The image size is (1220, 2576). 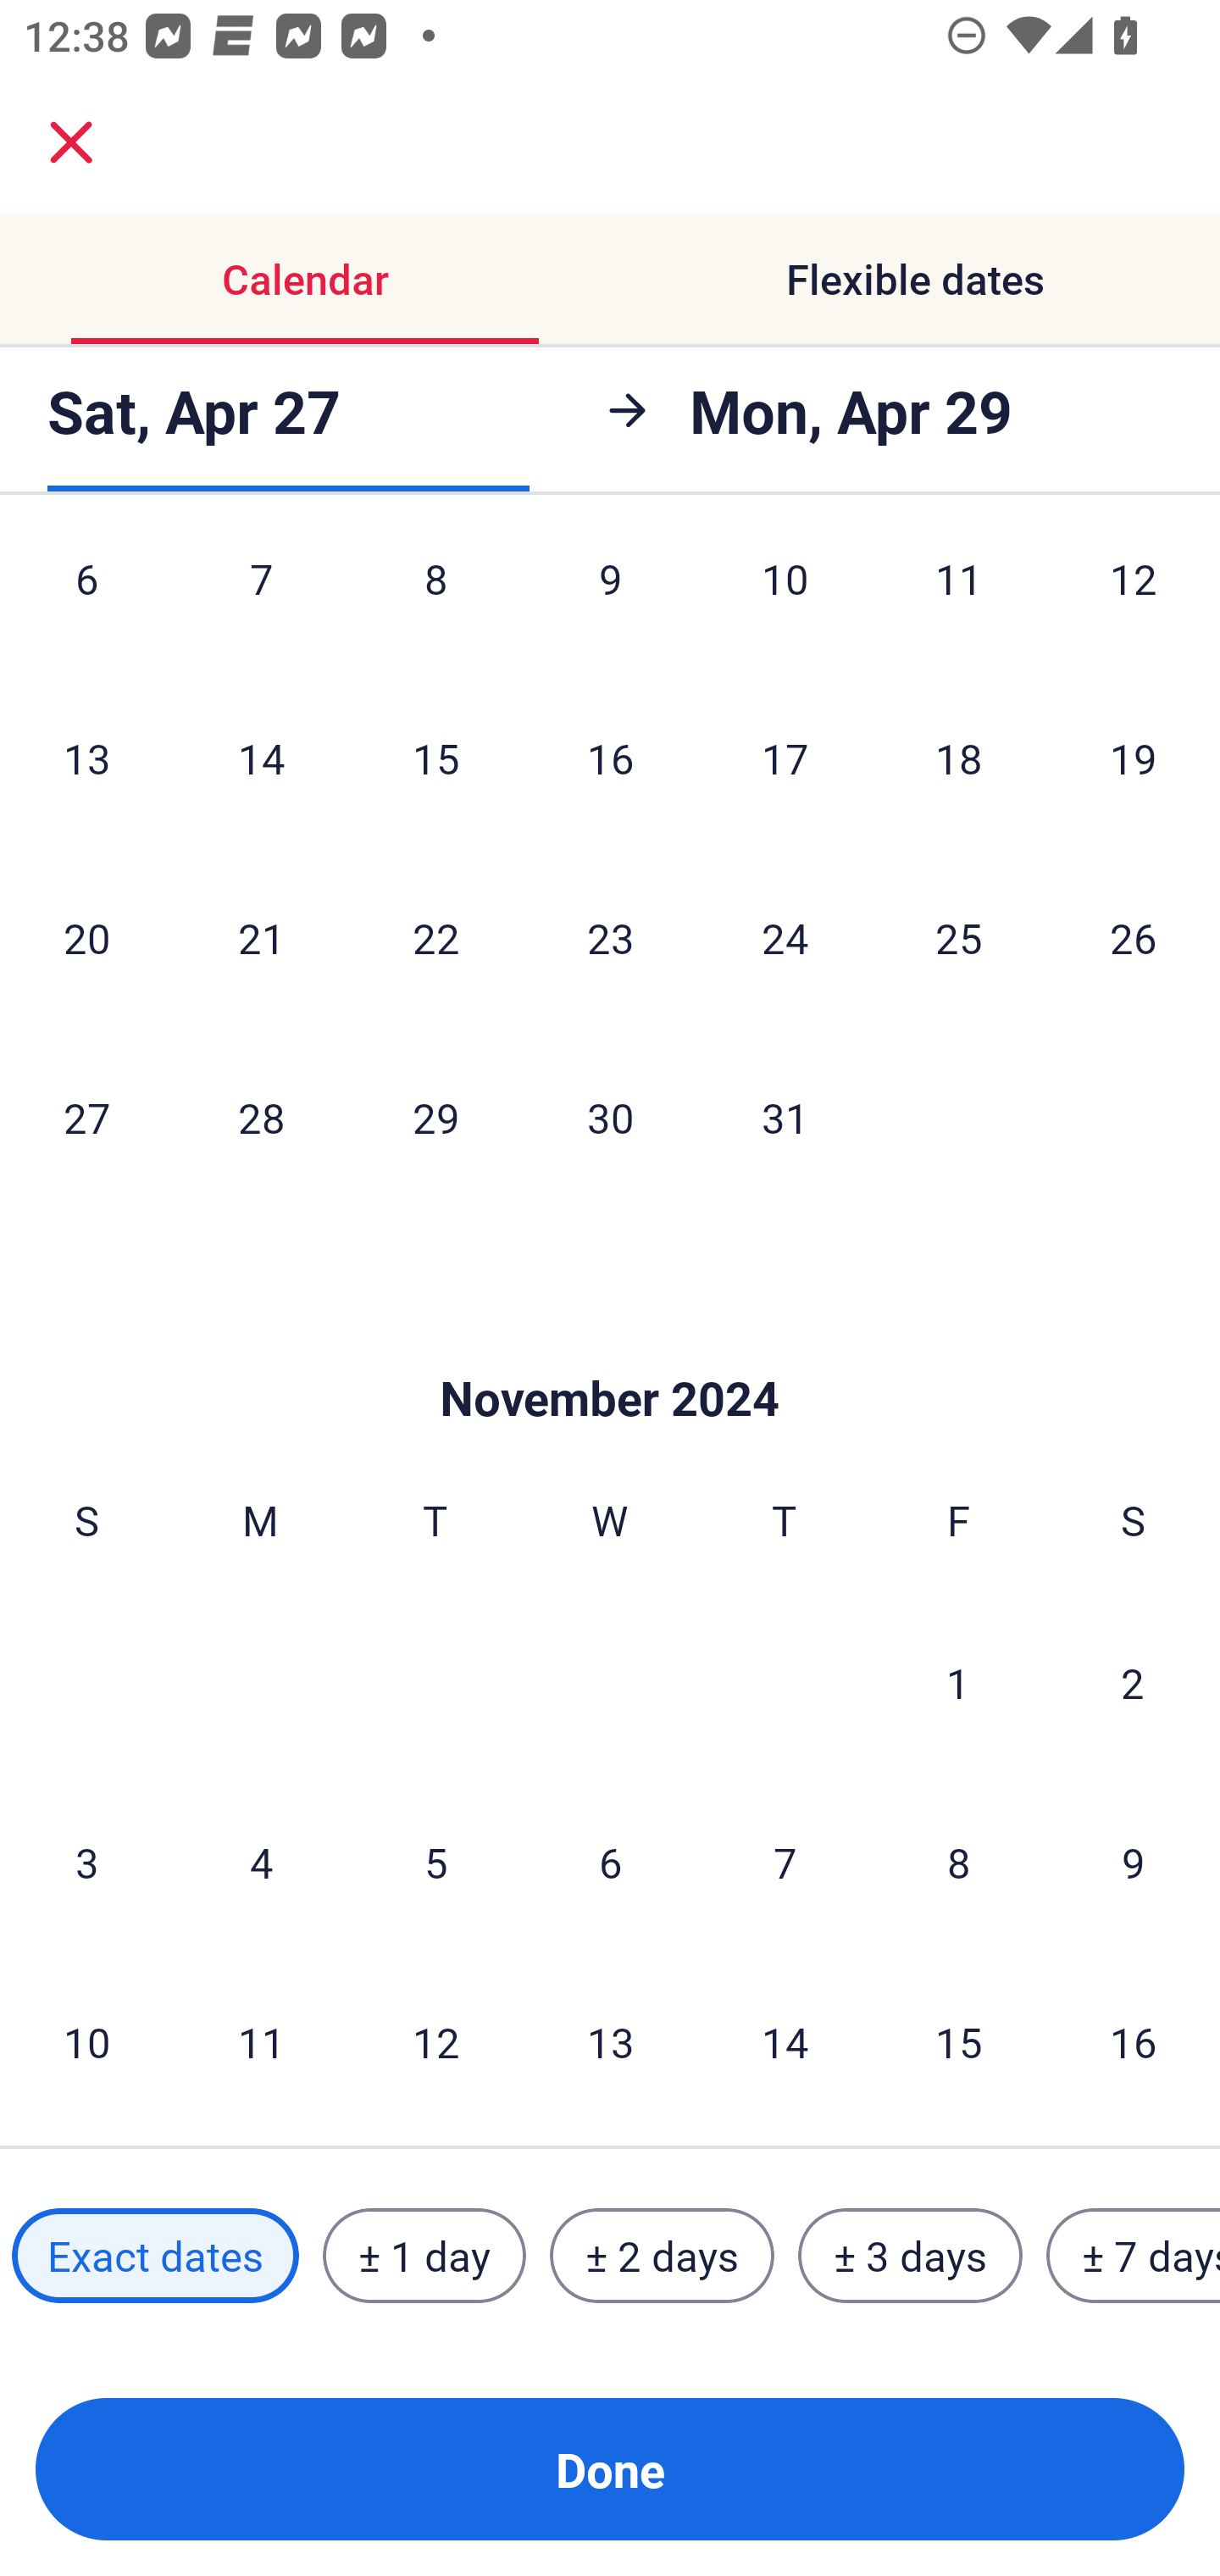 What do you see at coordinates (261, 2041) in the screenshot?
I see `11 Monday, November 11, 2024` at bounding box center [261, 2041].